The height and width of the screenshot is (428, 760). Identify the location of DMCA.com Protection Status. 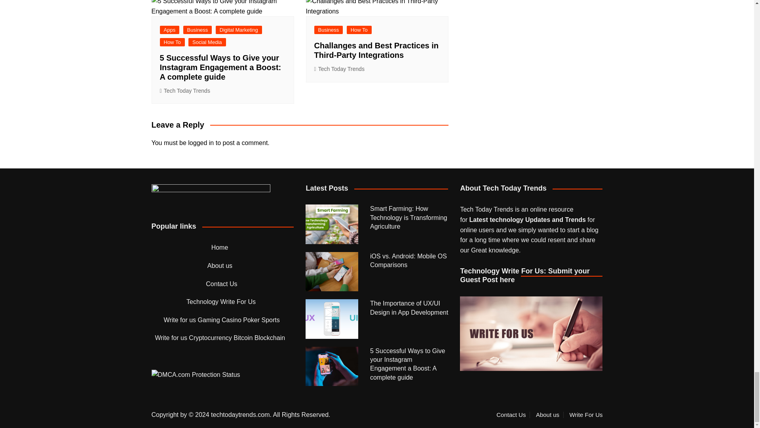
(196, 374).